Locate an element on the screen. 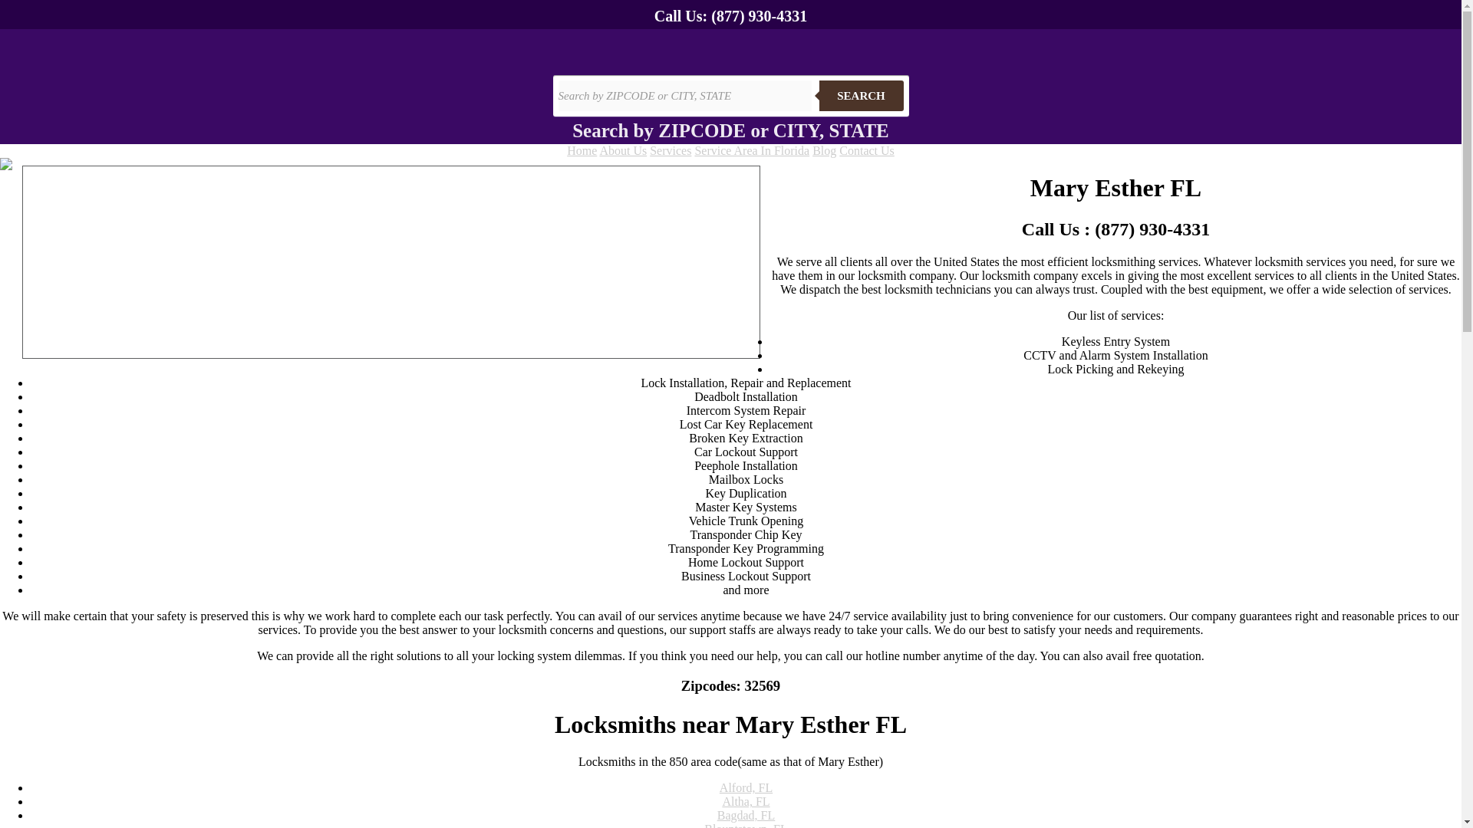  Services is located at coordinates (670, 150).